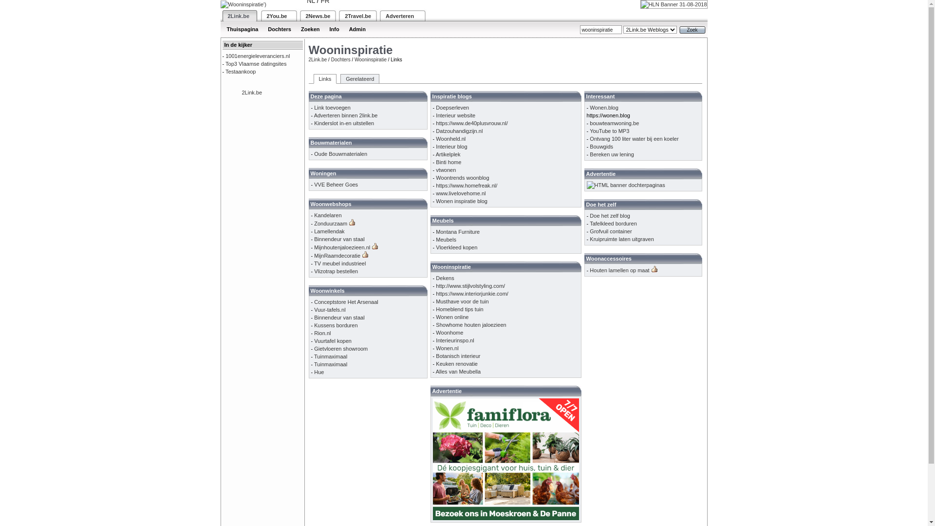 This screenshot has height=526, width=935. What do you see at coordinates (256, 64) in the screenshot?
I see `Top3 Vlaamse datingsites` at bounding box center [256, 64].